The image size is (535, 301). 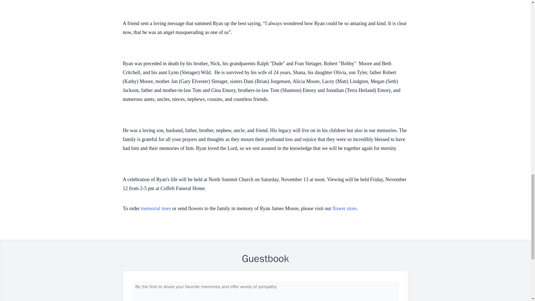 What do you see at coordinates (156, 208) in the screenshot?
I see `memorial trees` at bounding box center [156, 208].